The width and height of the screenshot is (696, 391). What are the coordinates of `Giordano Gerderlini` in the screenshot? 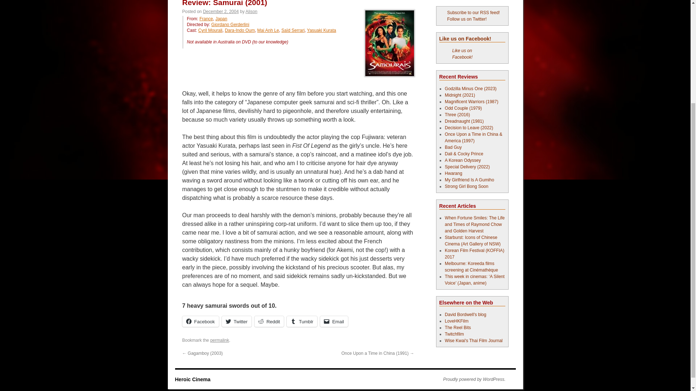 It's located at (230, 24).